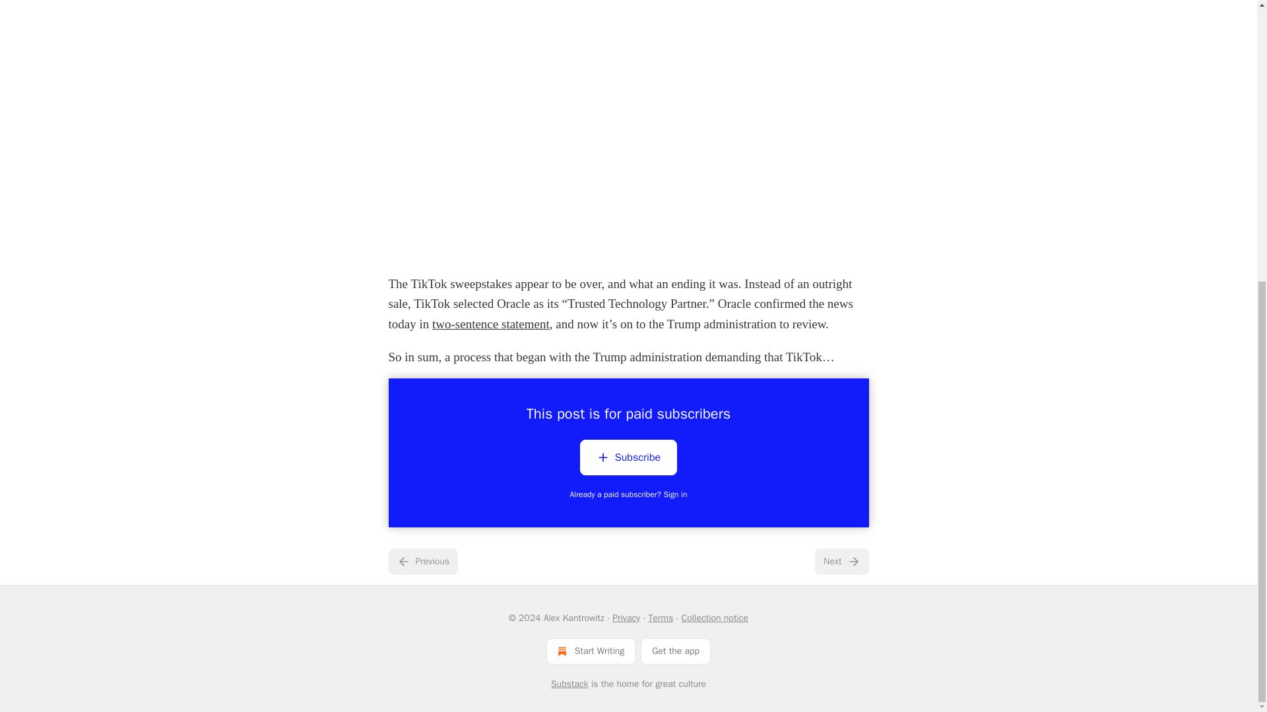 This screenshot has width=1267, height=712. What do you see at coordinates (422, 561) in the screenshot?
I see `Previous` at bounding box center [422, 561].